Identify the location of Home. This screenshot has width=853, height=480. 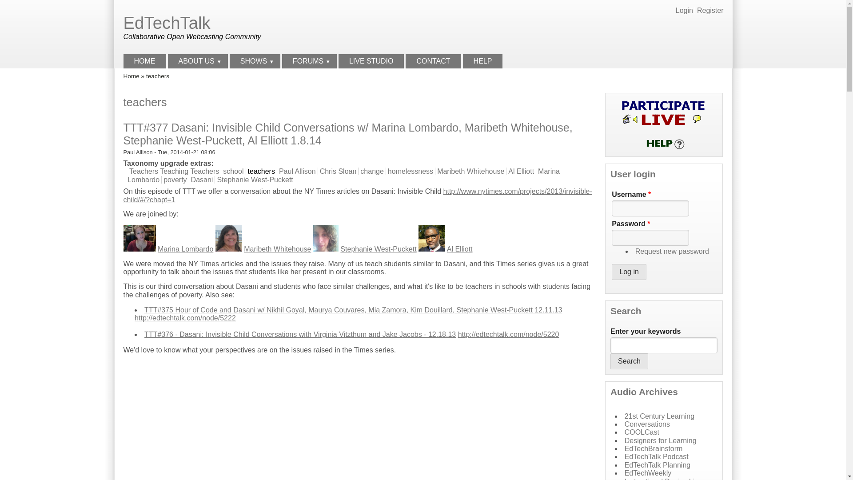
(167, 23).